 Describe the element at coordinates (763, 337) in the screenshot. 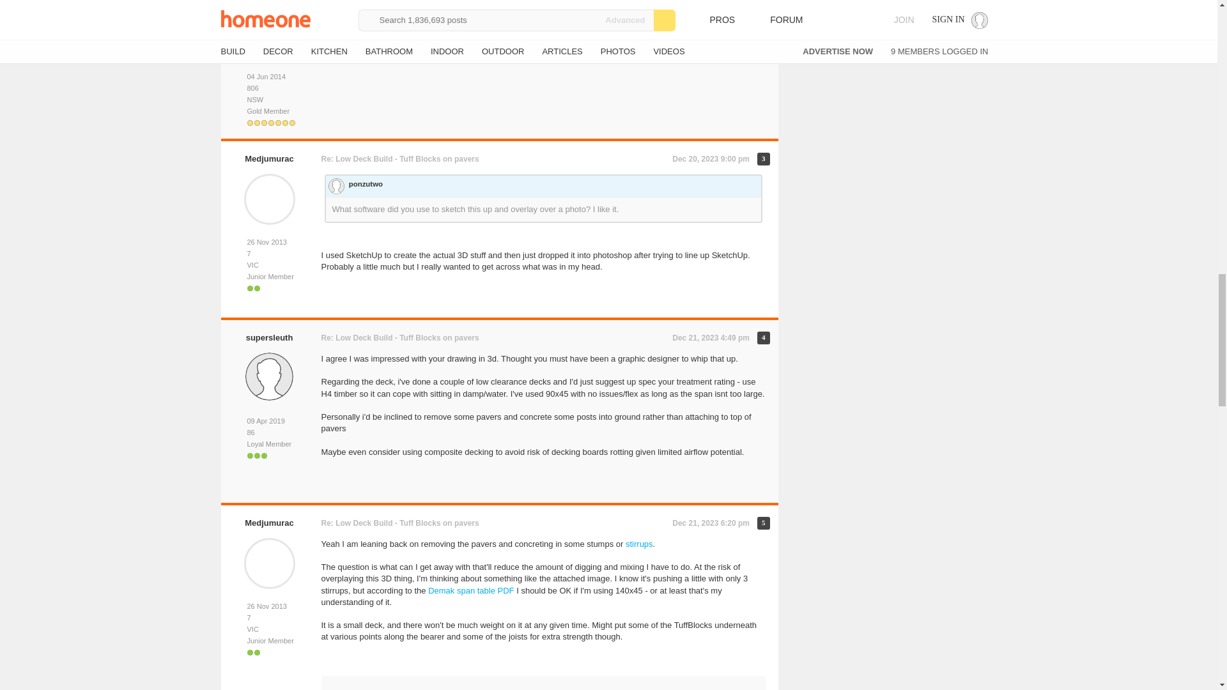

I see `4 of 7 posts` at that location.